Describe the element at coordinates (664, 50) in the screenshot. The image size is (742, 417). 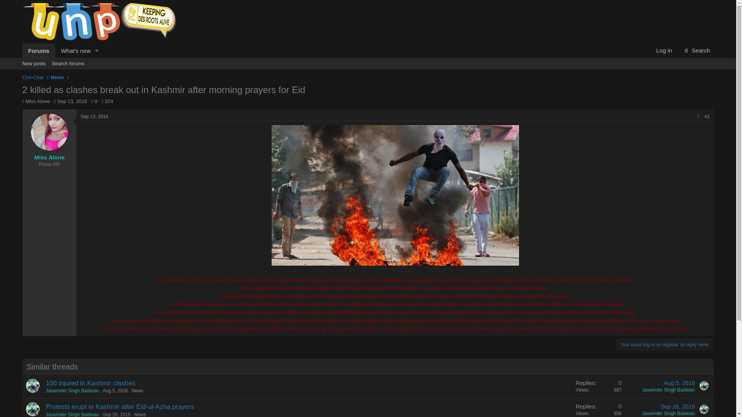
I see `News` at that location.